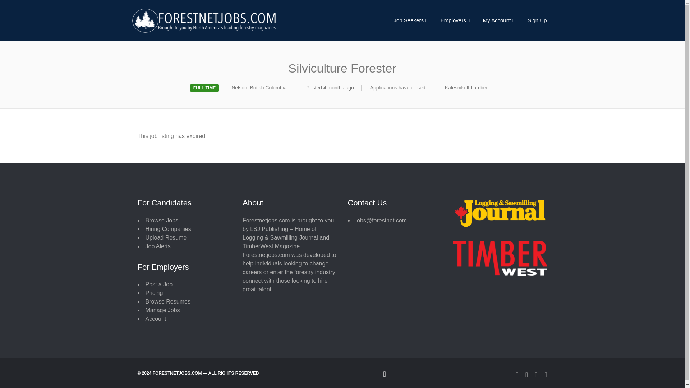 The image size is (690, 388). What do you see at coordinates (154, 293) in the screenshot?
I see `Pricing` at bounding box center [154, 293].